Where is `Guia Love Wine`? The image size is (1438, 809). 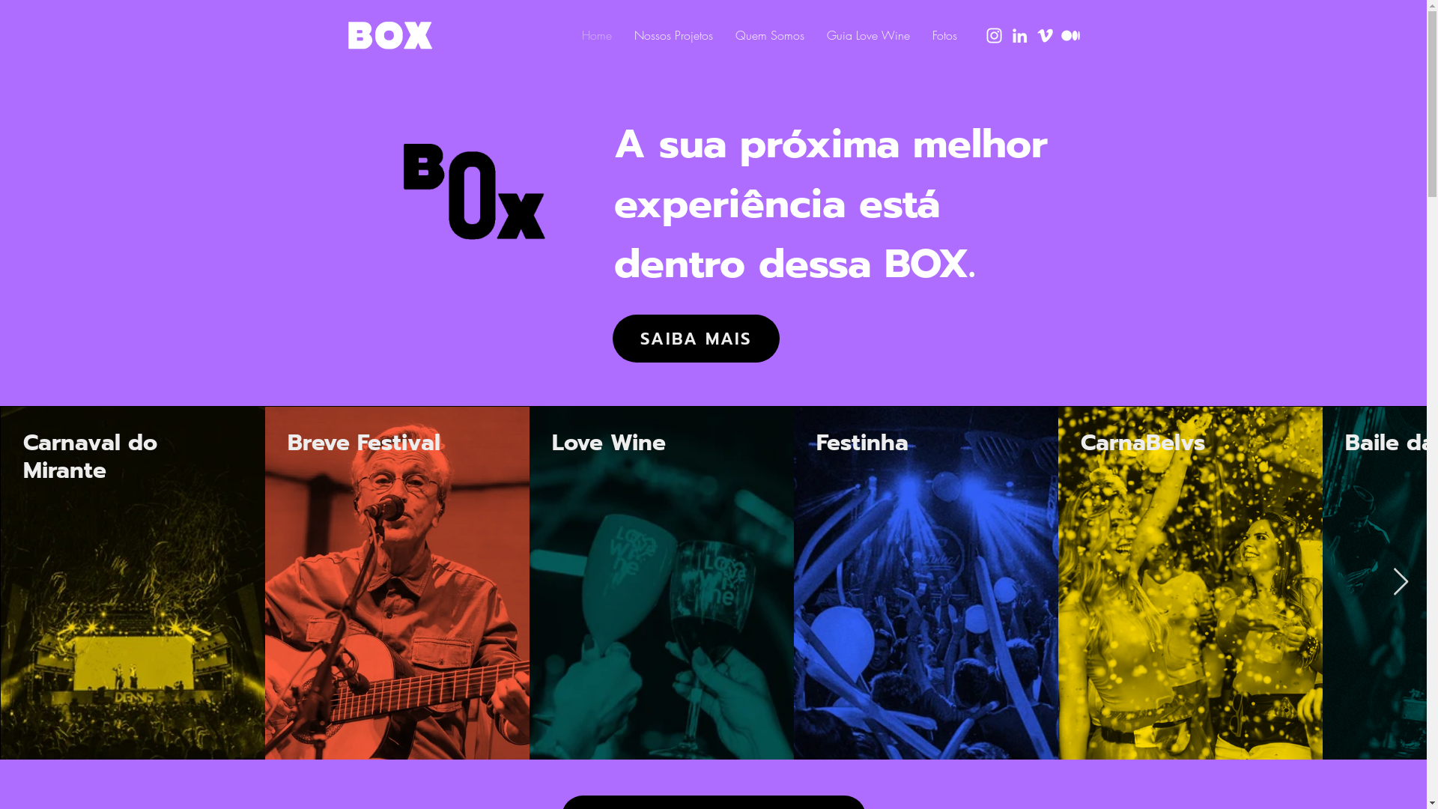
Guia Love Wine is located at coordinates (867, 35).